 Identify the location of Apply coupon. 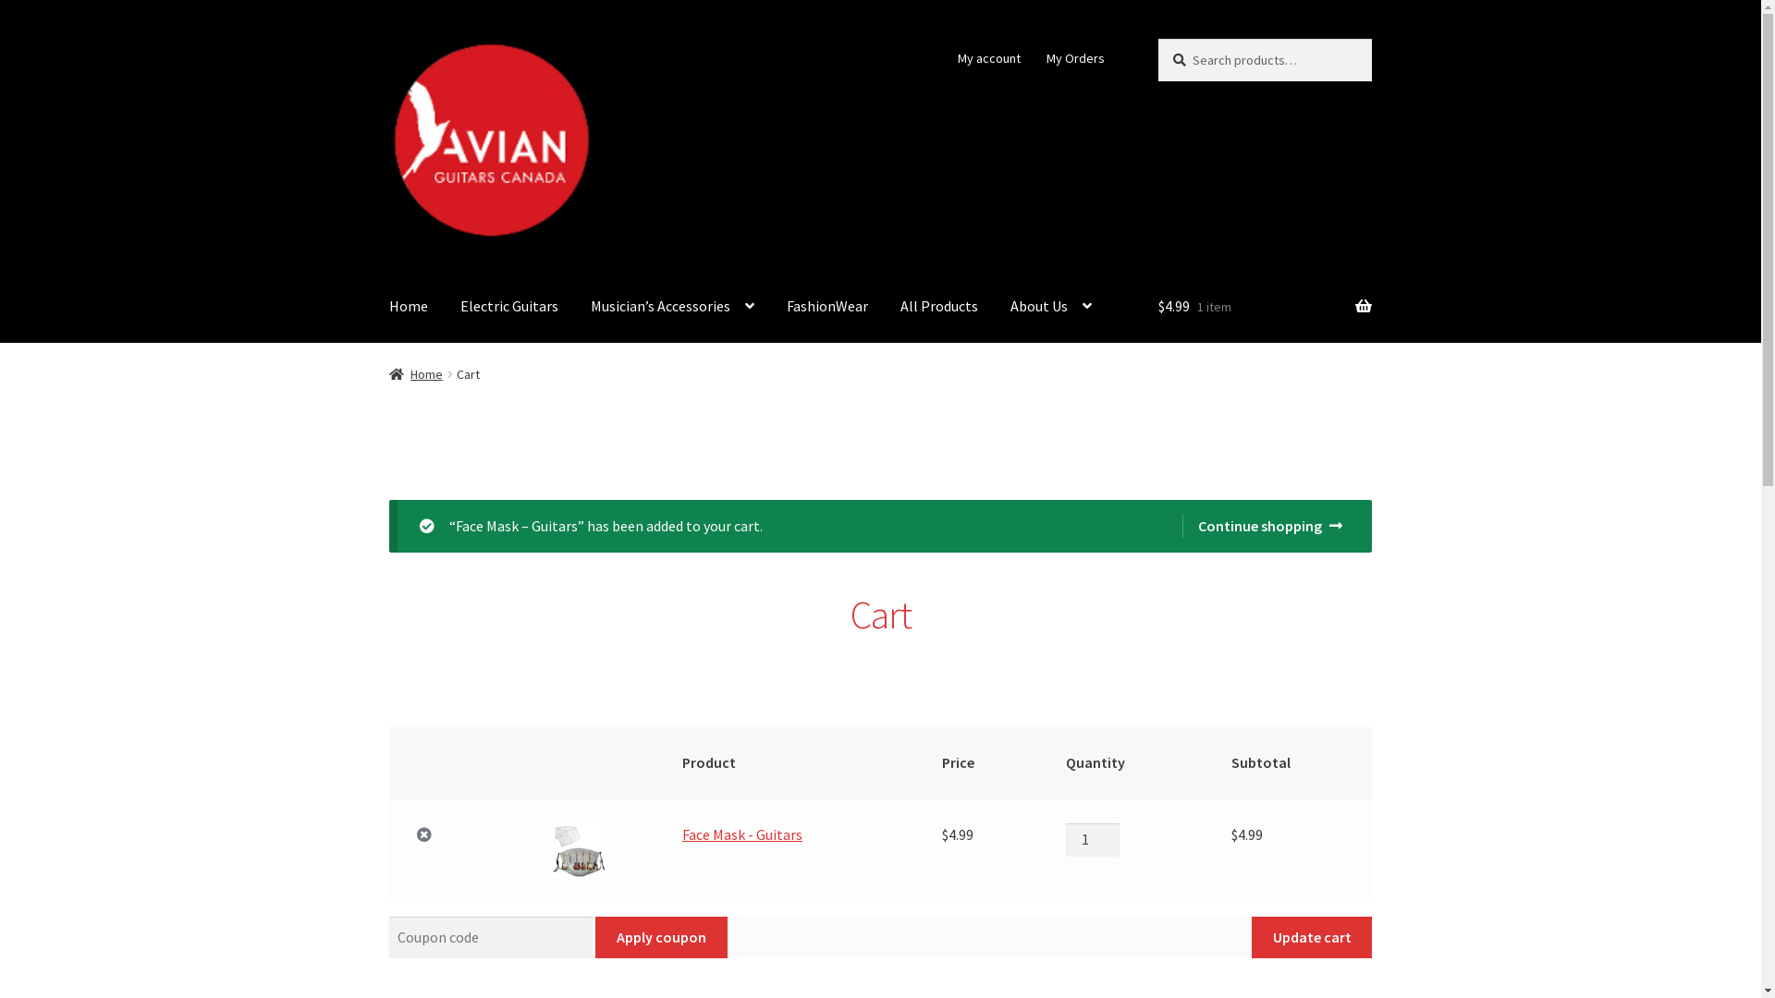
(661, 938).